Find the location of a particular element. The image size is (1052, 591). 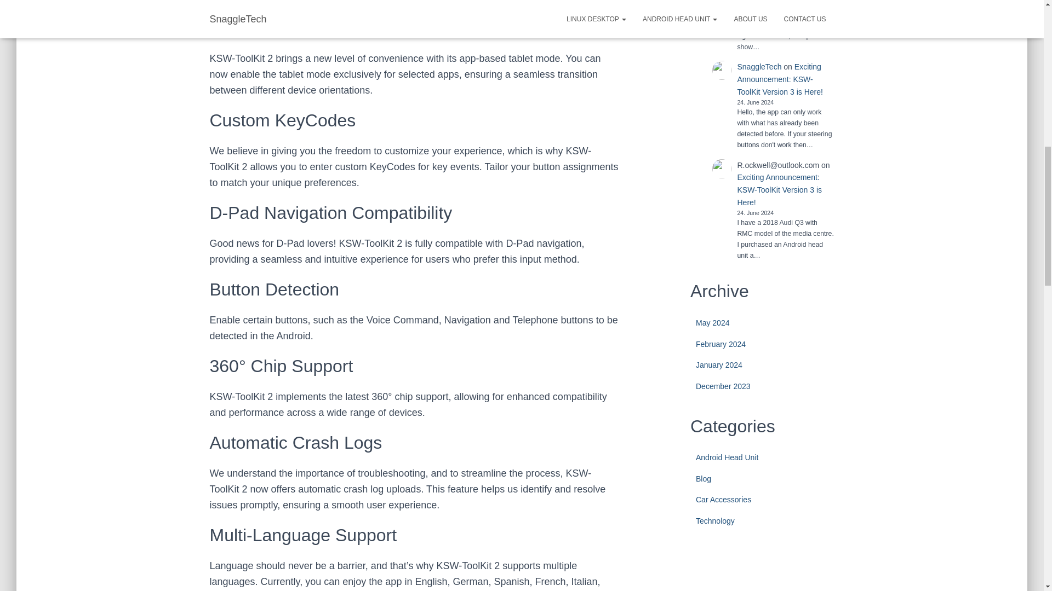

December 2023 is located at coordinates (723, 386).